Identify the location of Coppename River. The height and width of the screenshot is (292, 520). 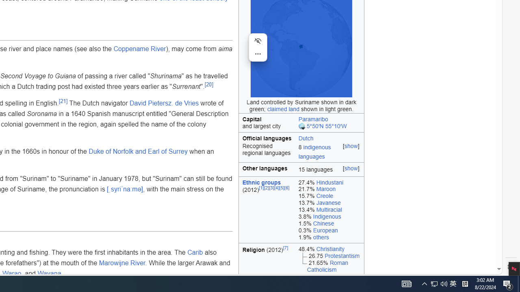
(140, 48).